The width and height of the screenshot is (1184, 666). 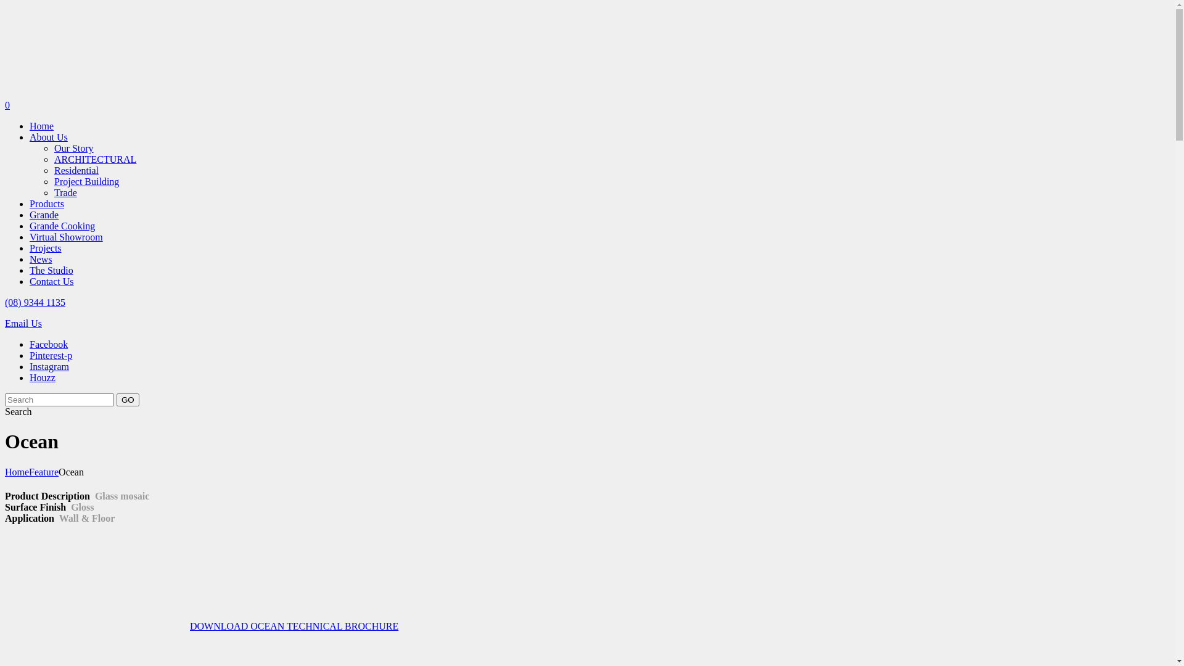 What do you see at coordinates (43, 377) in the screenshot?
I see `Houzz` at bounding box center [43, 377].